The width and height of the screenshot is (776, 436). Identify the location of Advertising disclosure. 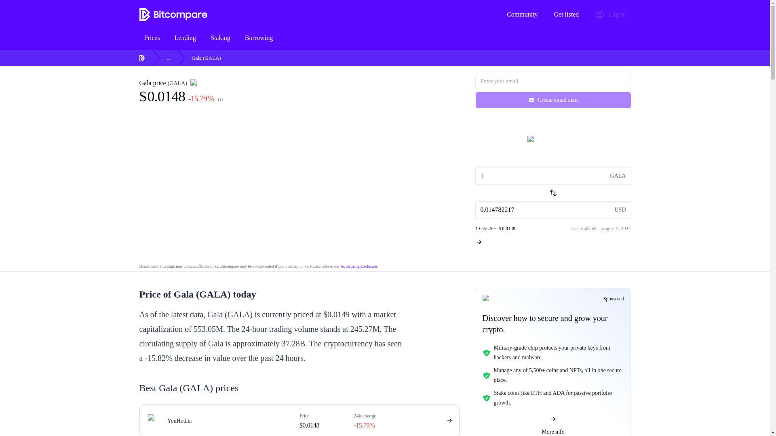
(522, 15).